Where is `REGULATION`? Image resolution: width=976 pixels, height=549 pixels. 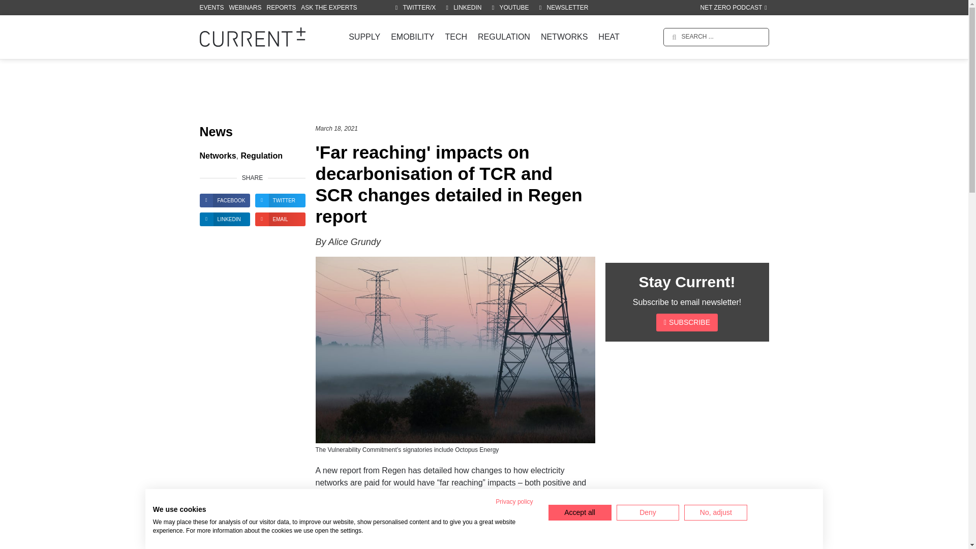
REGULATION is located at coordinates (503, 37).